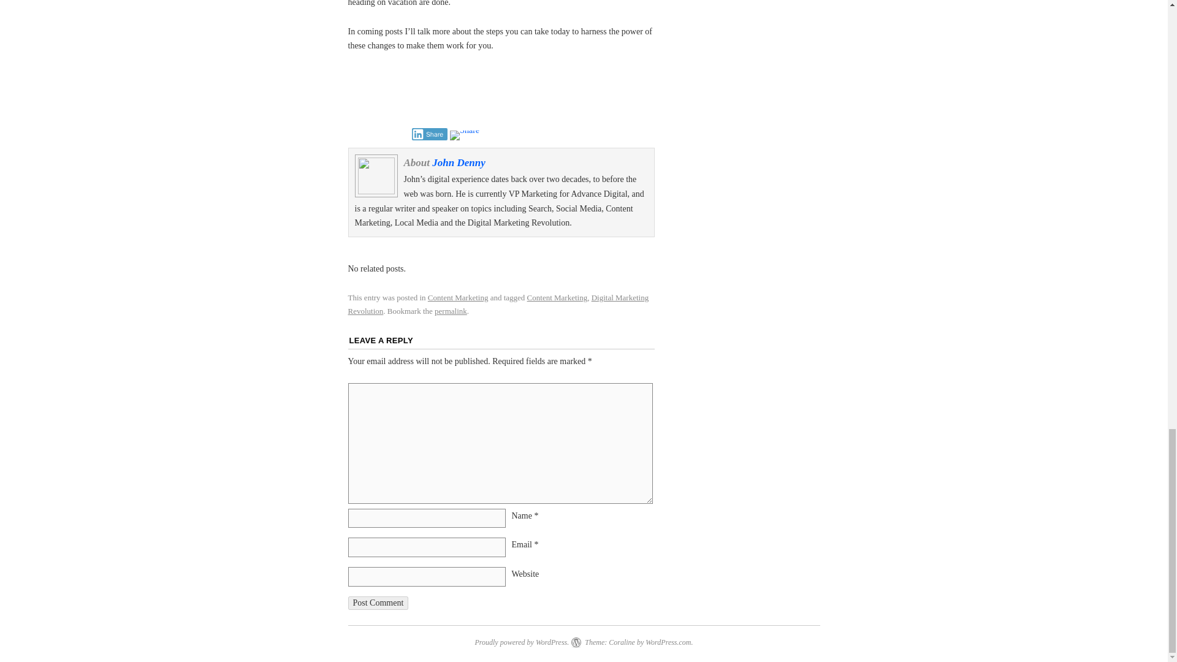 The image size is (1177, 662). I want to click on A Semantic Personal Publishing Platform, so click(521, 642).